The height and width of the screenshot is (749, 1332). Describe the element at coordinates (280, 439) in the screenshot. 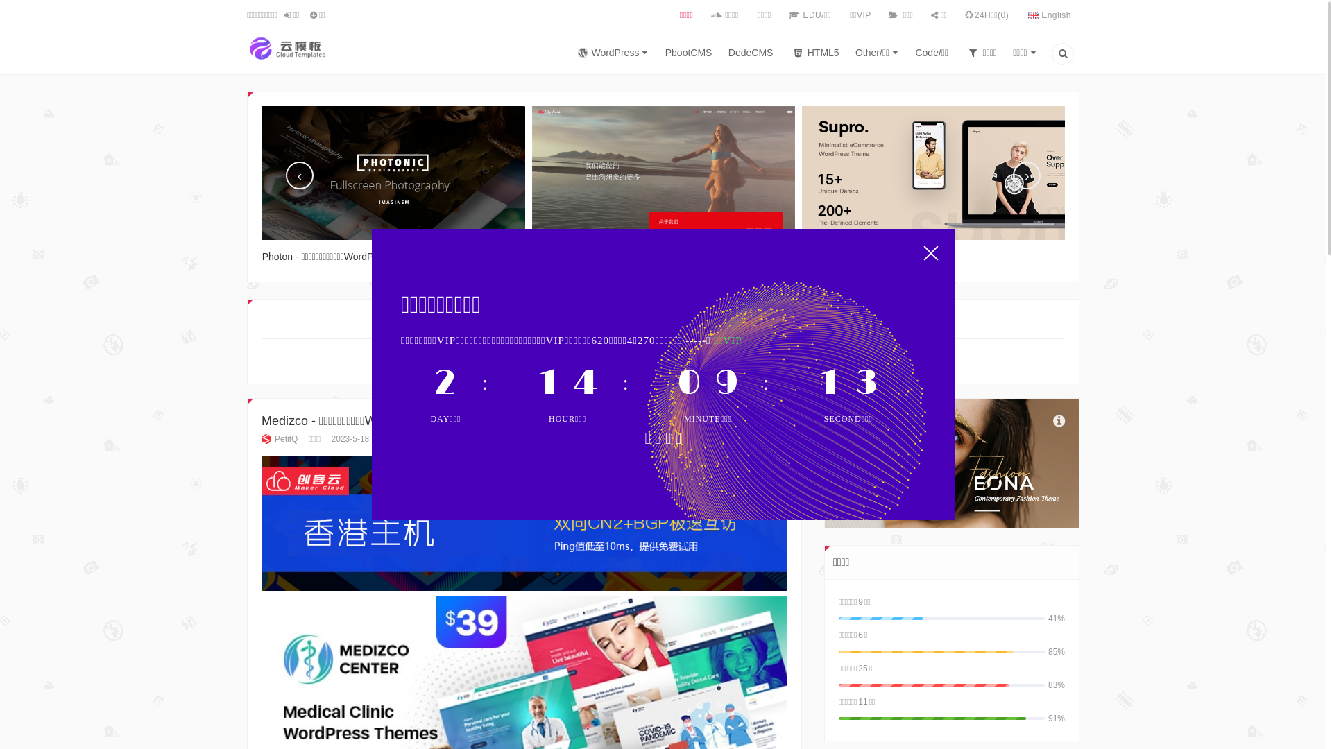

I see `PetitQ` at that location.